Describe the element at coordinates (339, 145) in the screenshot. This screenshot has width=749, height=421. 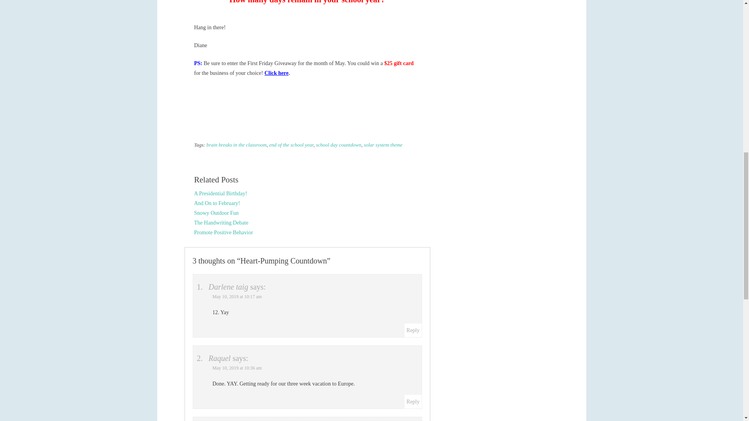
I see `school day countdown` at that location.